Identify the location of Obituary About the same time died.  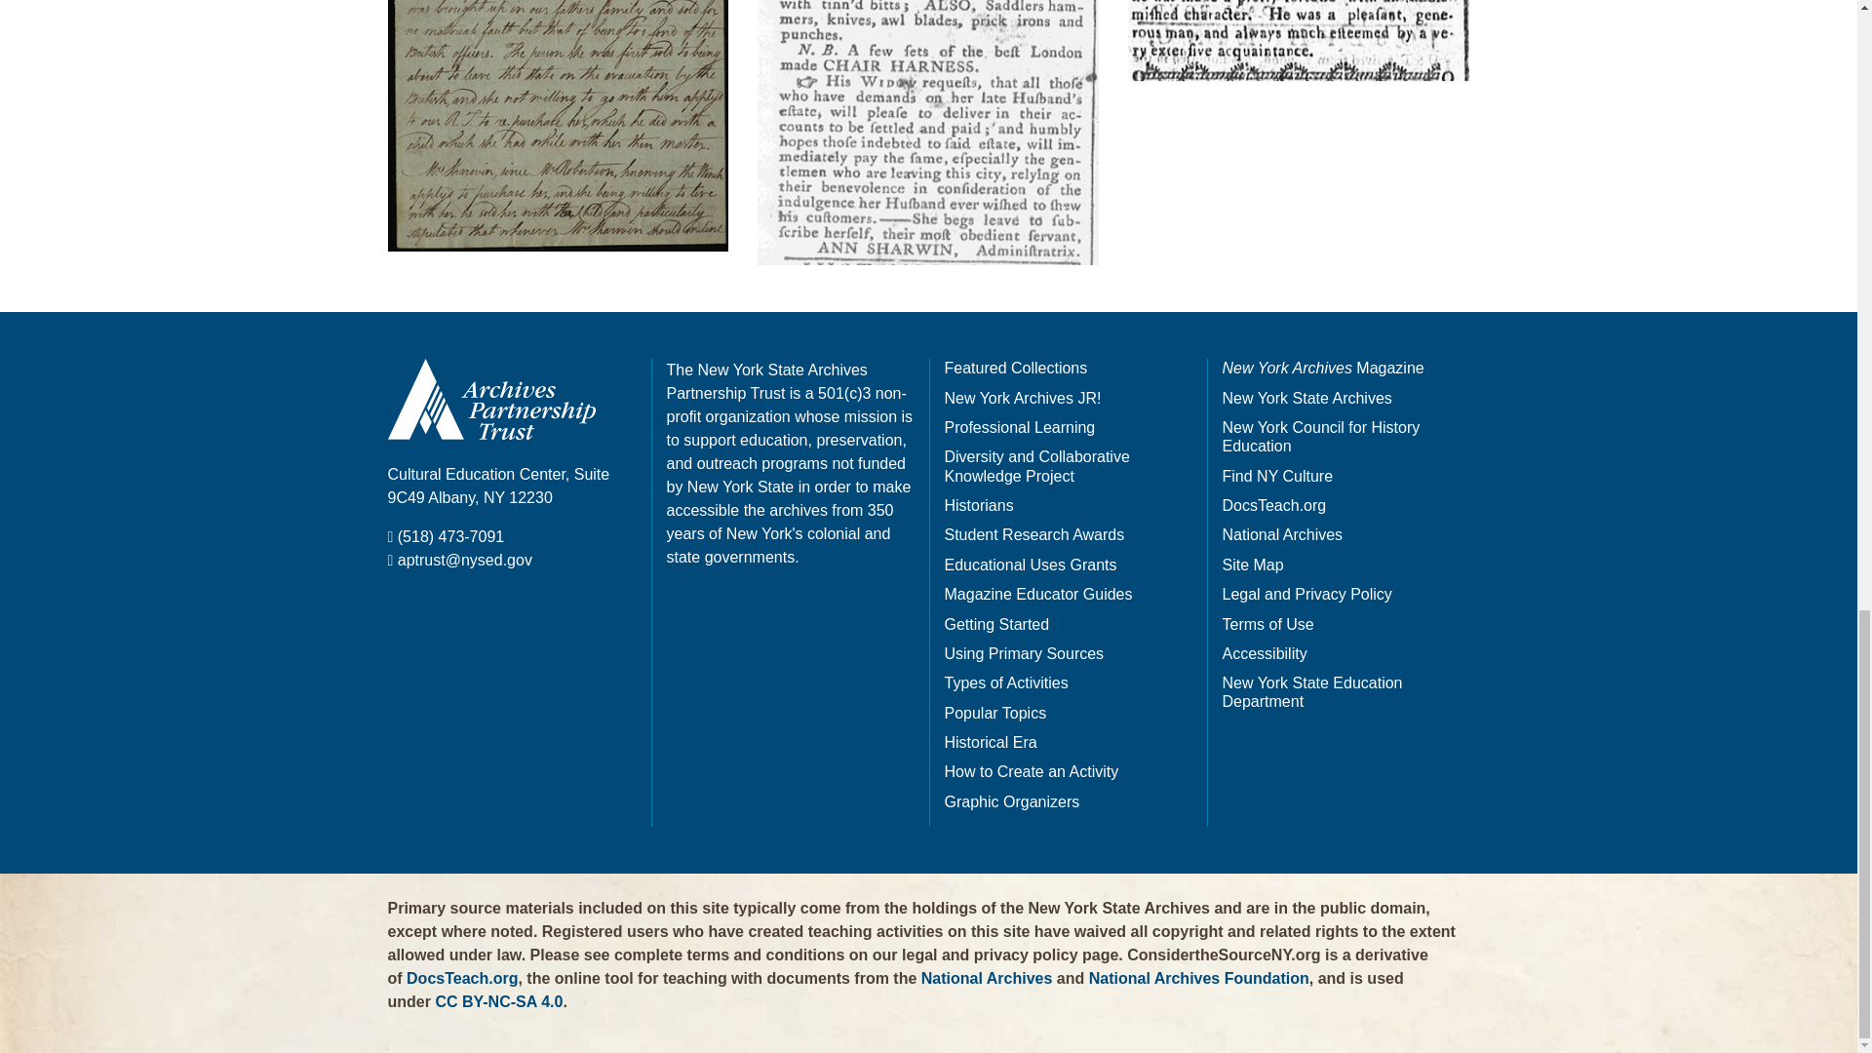
(1299, 41).